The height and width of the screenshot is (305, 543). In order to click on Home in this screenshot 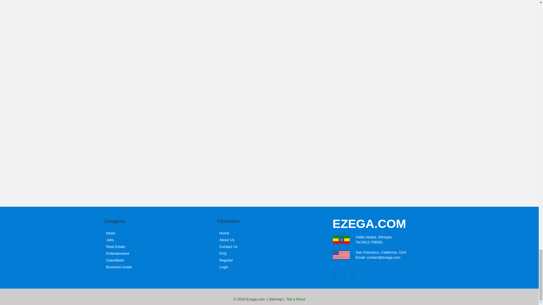, I will do `click(224, 233)`.